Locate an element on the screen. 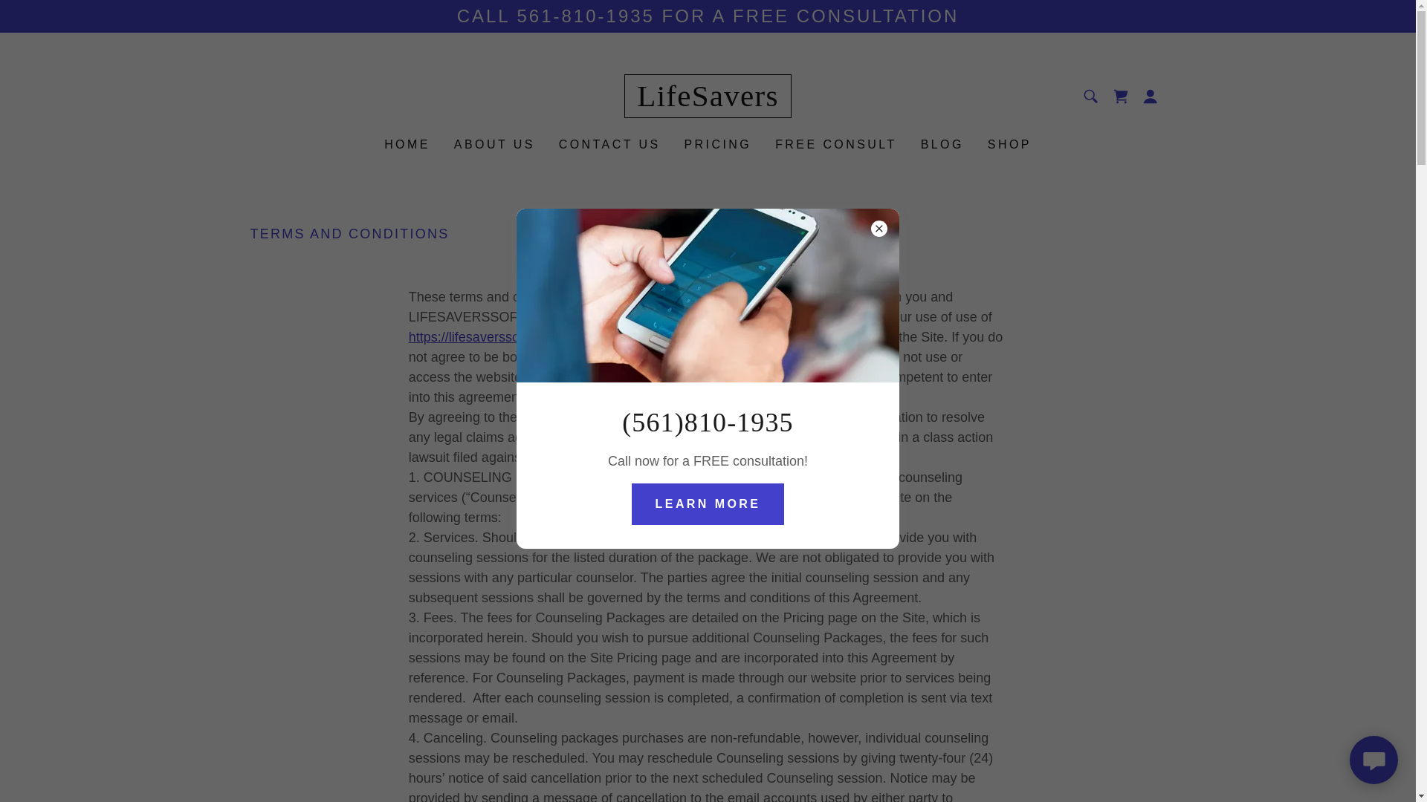 The width and height of the screenshot is (1427, 802). CONTACT US is located at coordinates (609, 144).